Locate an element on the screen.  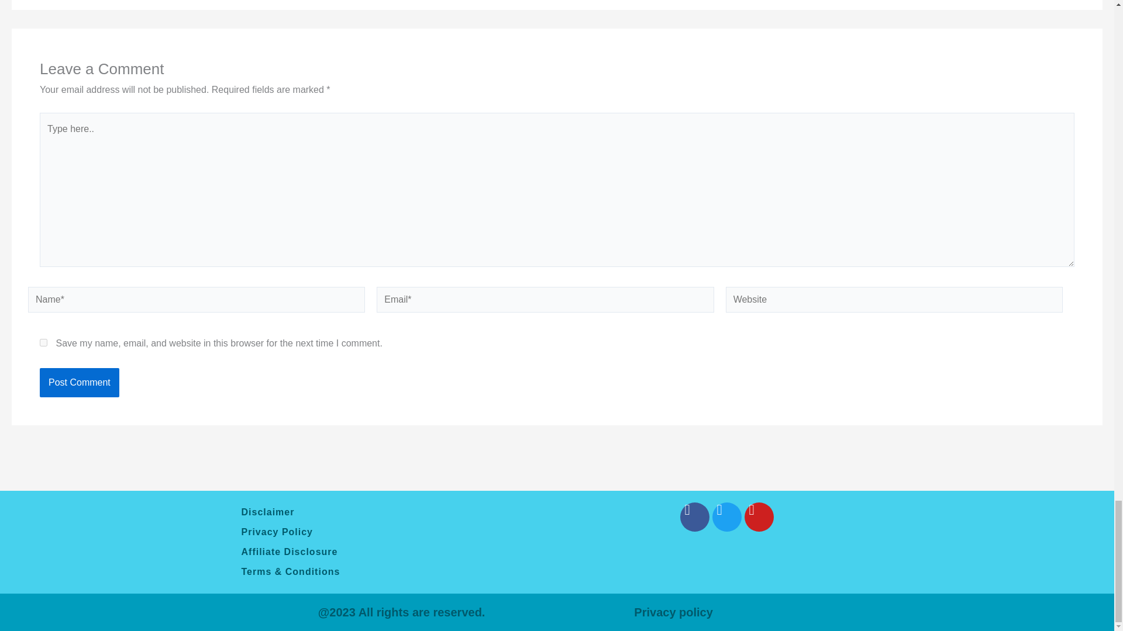
Facebook is located at coordinates (694, 516).